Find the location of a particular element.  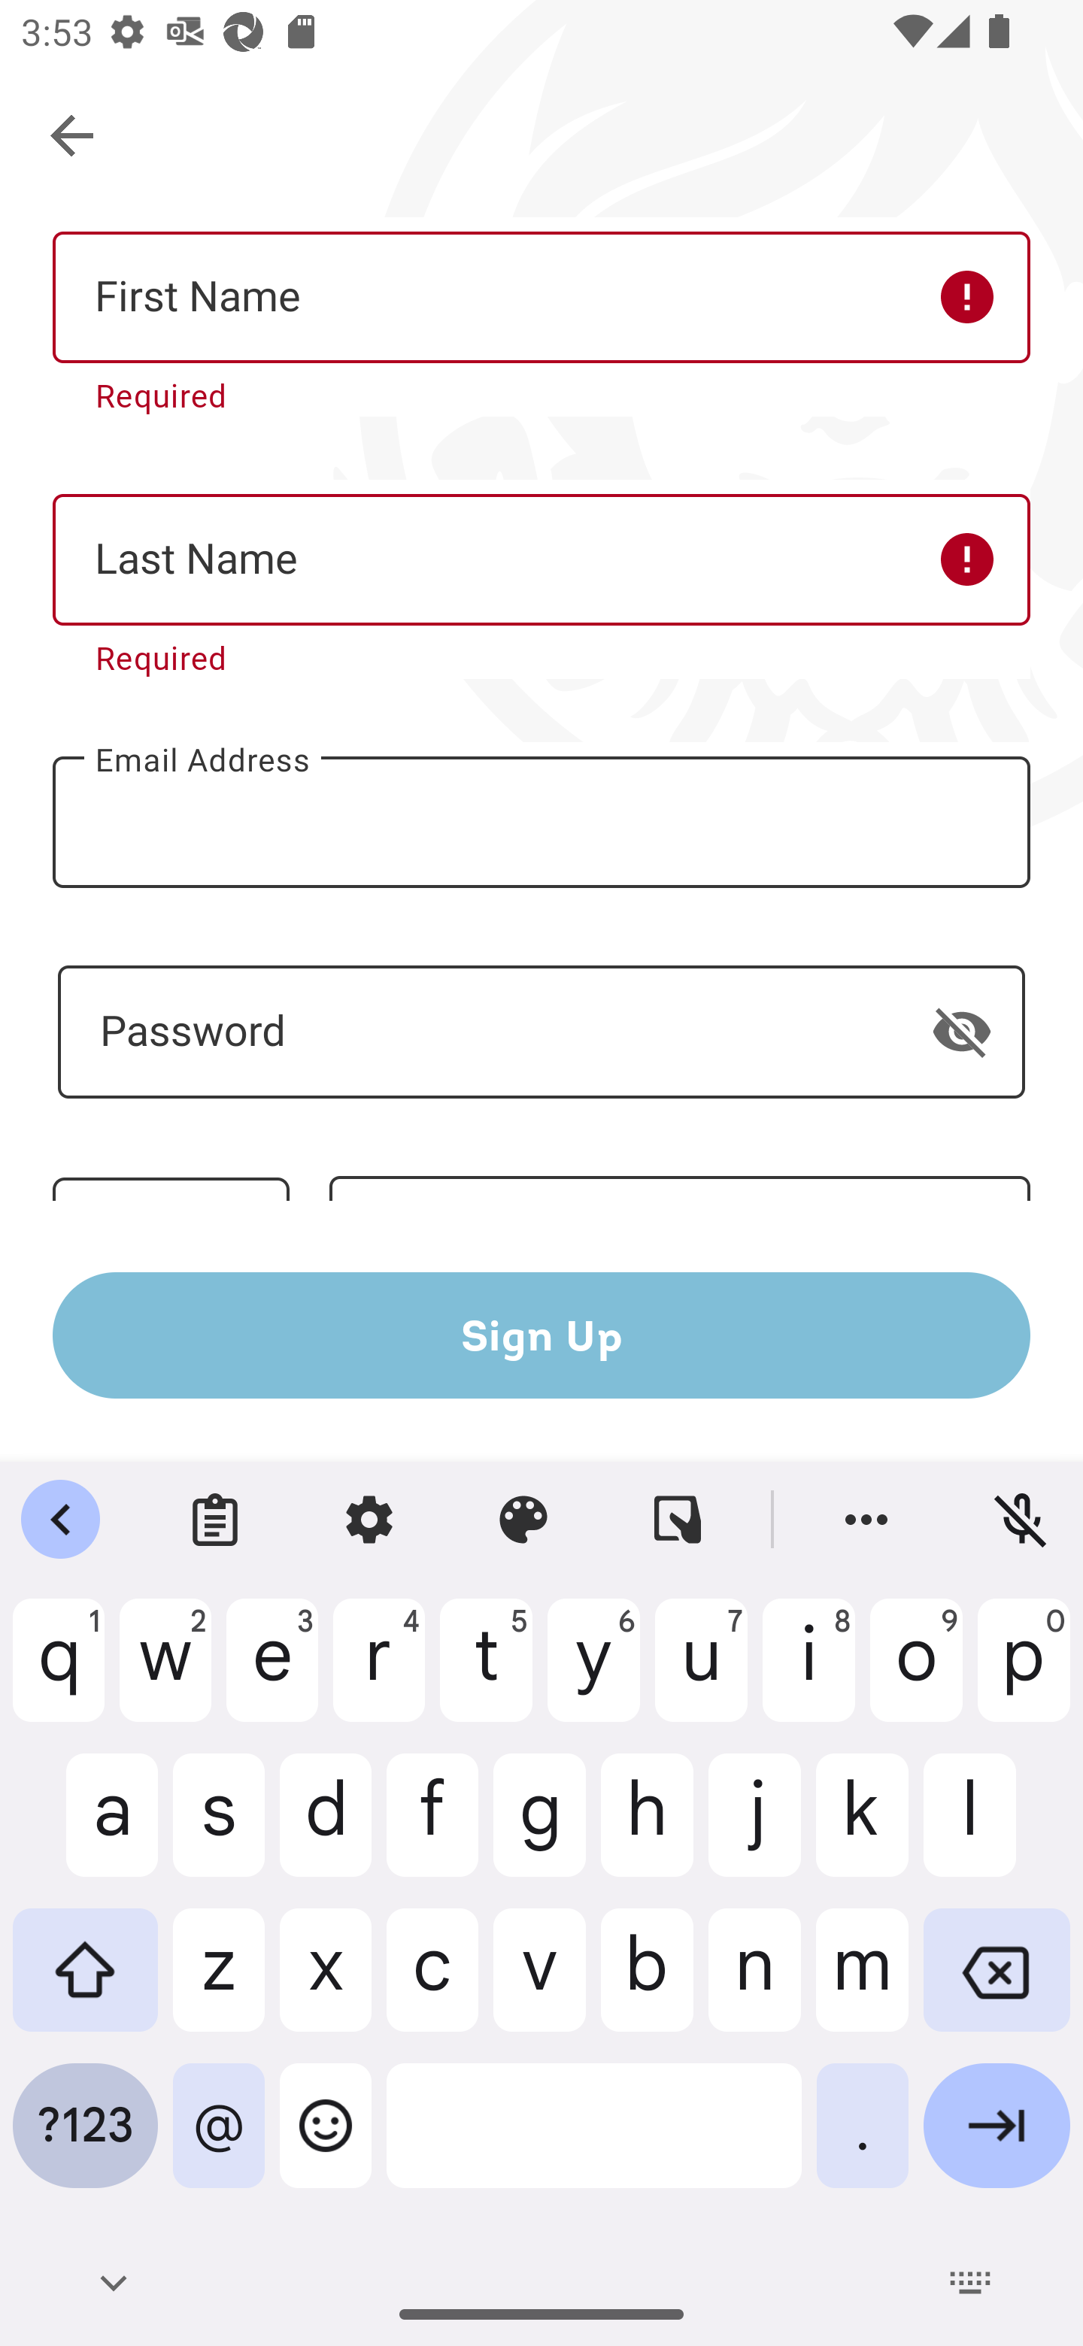

- Required is located at coordinates (541, 1032).